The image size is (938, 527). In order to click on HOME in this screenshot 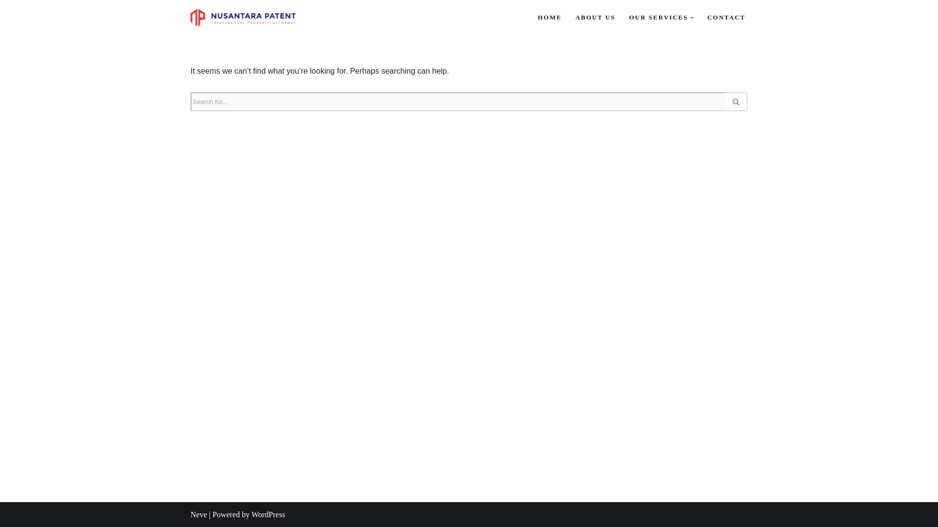, I will do `click(550, 17)`.